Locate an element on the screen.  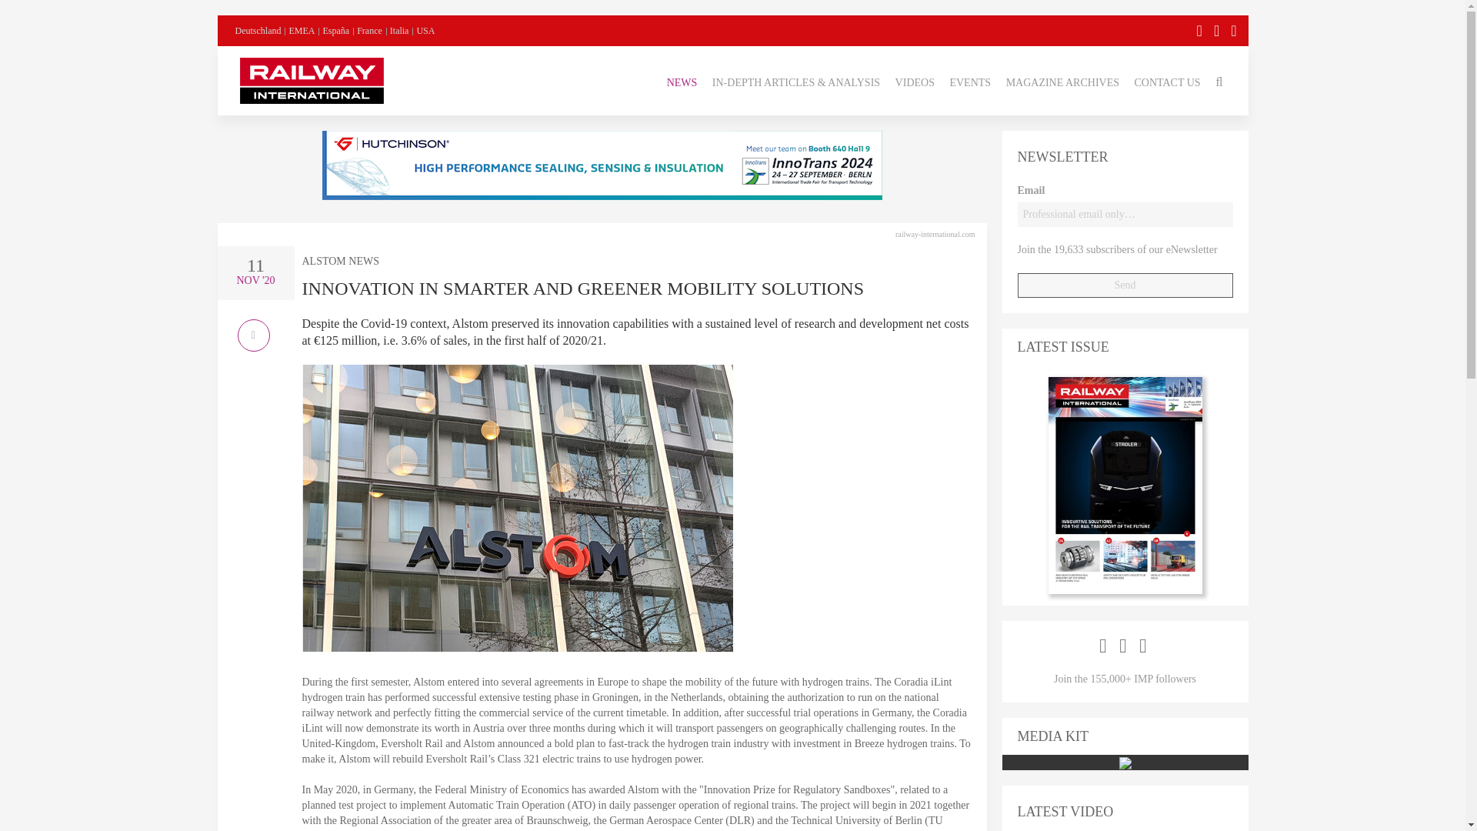
CONTACT US is located at coordinates (1167, 80).